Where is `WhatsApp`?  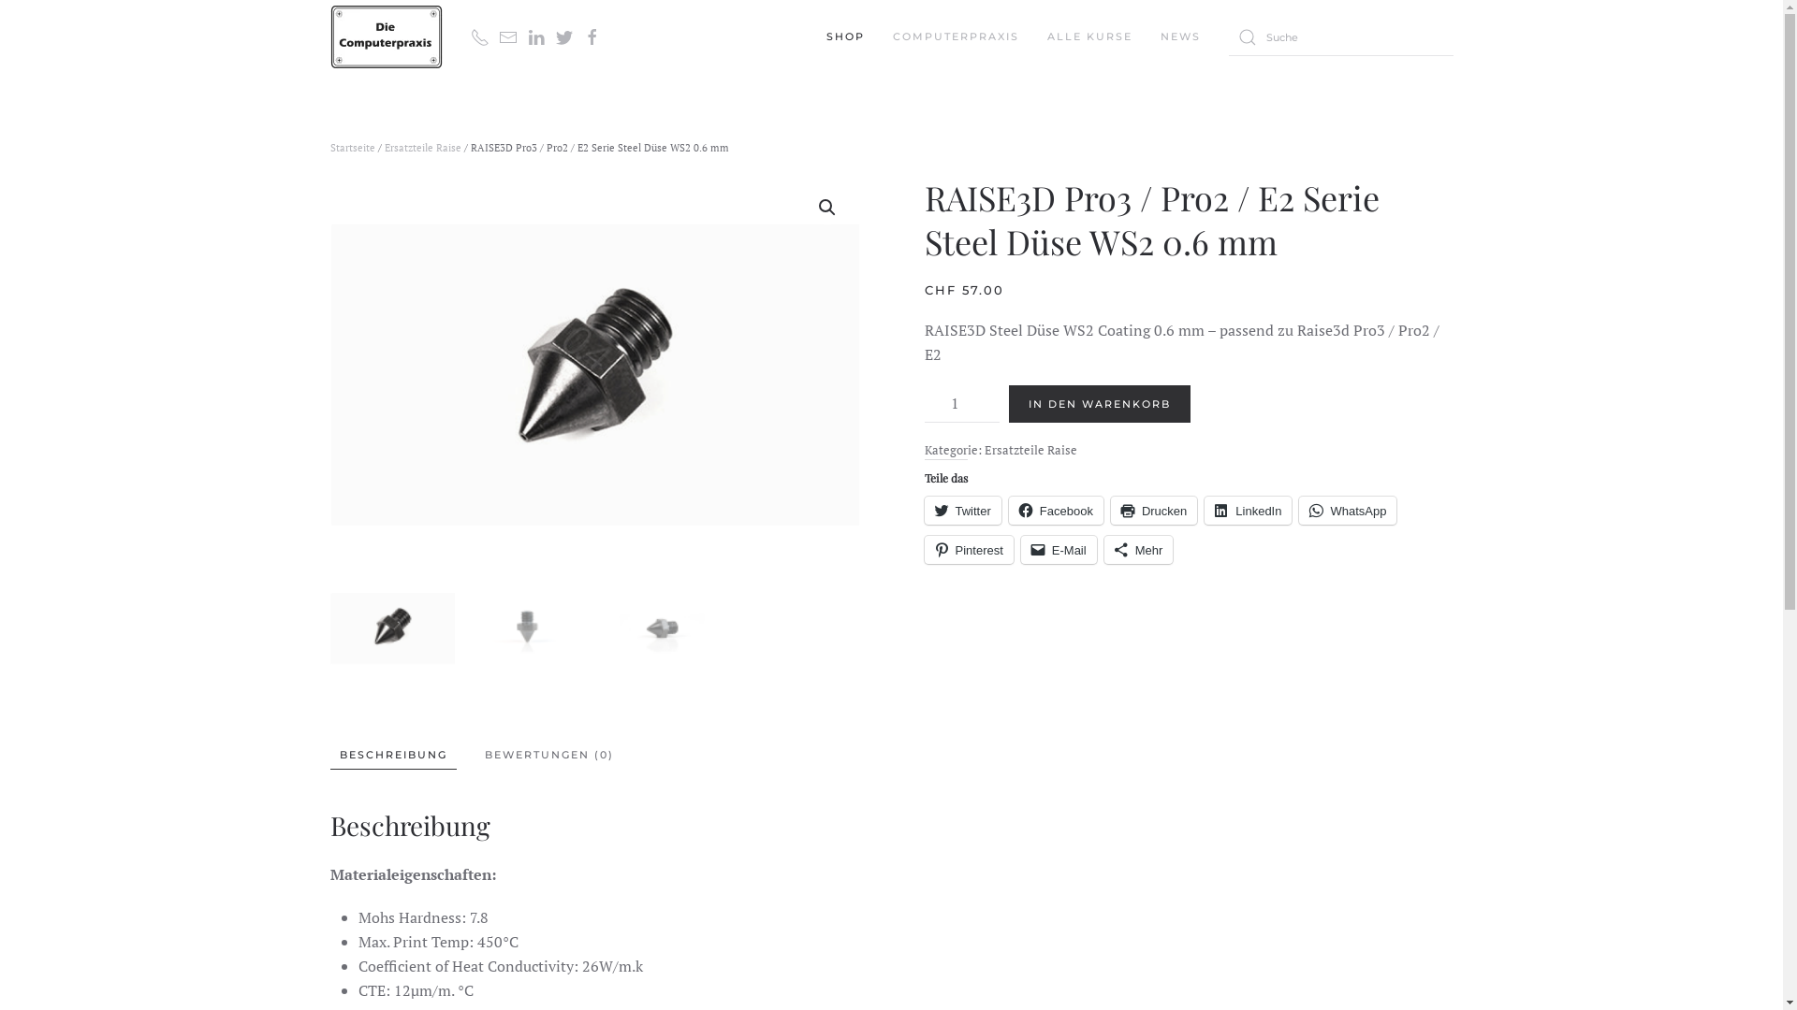
WhatsApp is located at coordinates (1348, 511).